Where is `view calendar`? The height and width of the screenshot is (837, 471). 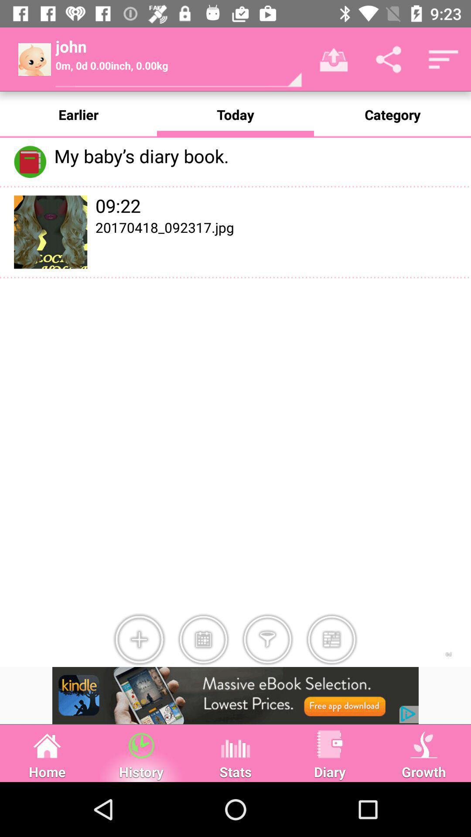
view calendar is located at coordinates (203, 640).